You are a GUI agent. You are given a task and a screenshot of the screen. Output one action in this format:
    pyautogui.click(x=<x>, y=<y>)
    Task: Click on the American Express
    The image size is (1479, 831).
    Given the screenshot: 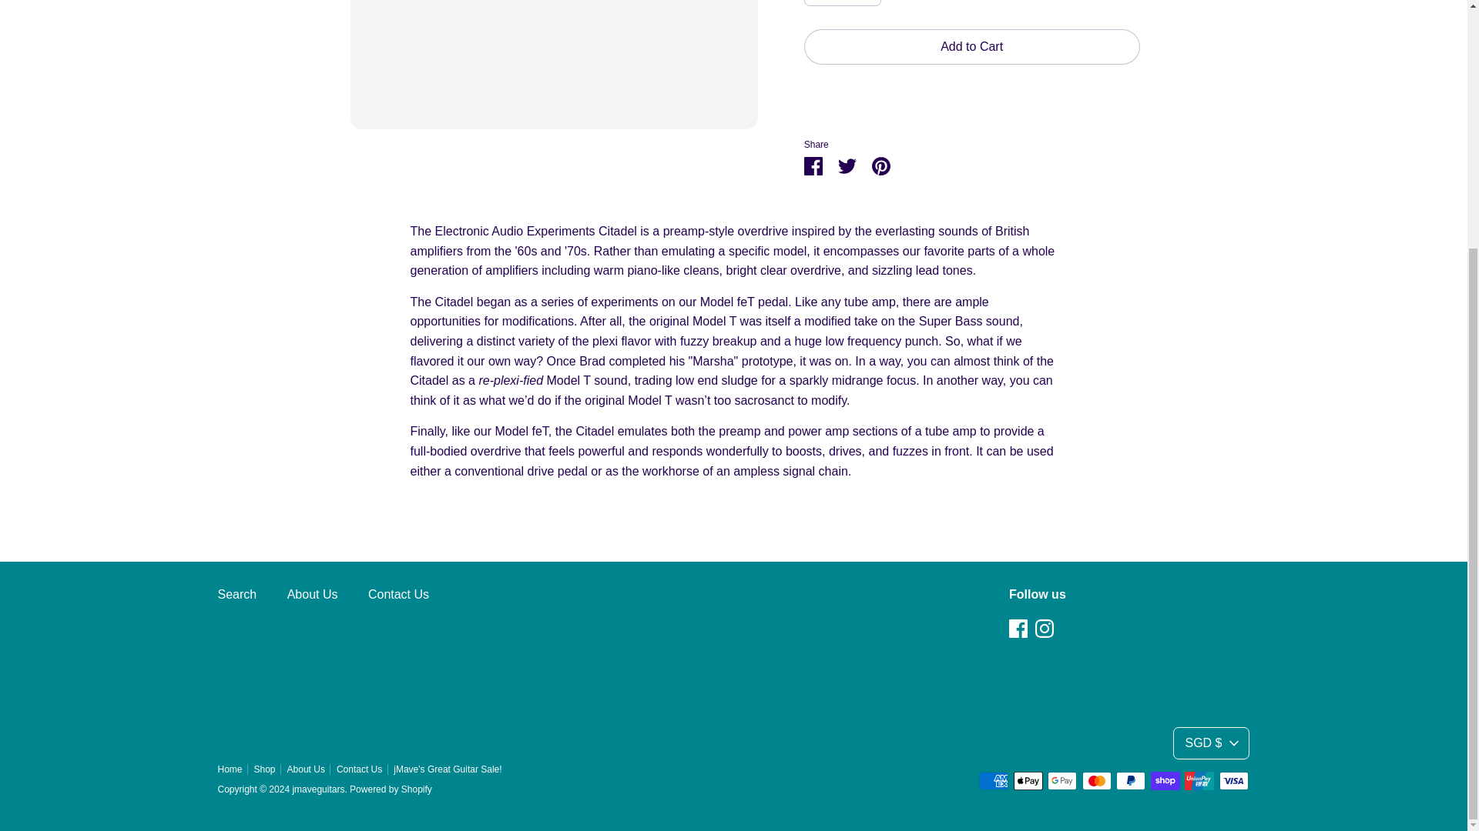 What is the action you would take?
    pyautogui.click(x=994, y=781)
    